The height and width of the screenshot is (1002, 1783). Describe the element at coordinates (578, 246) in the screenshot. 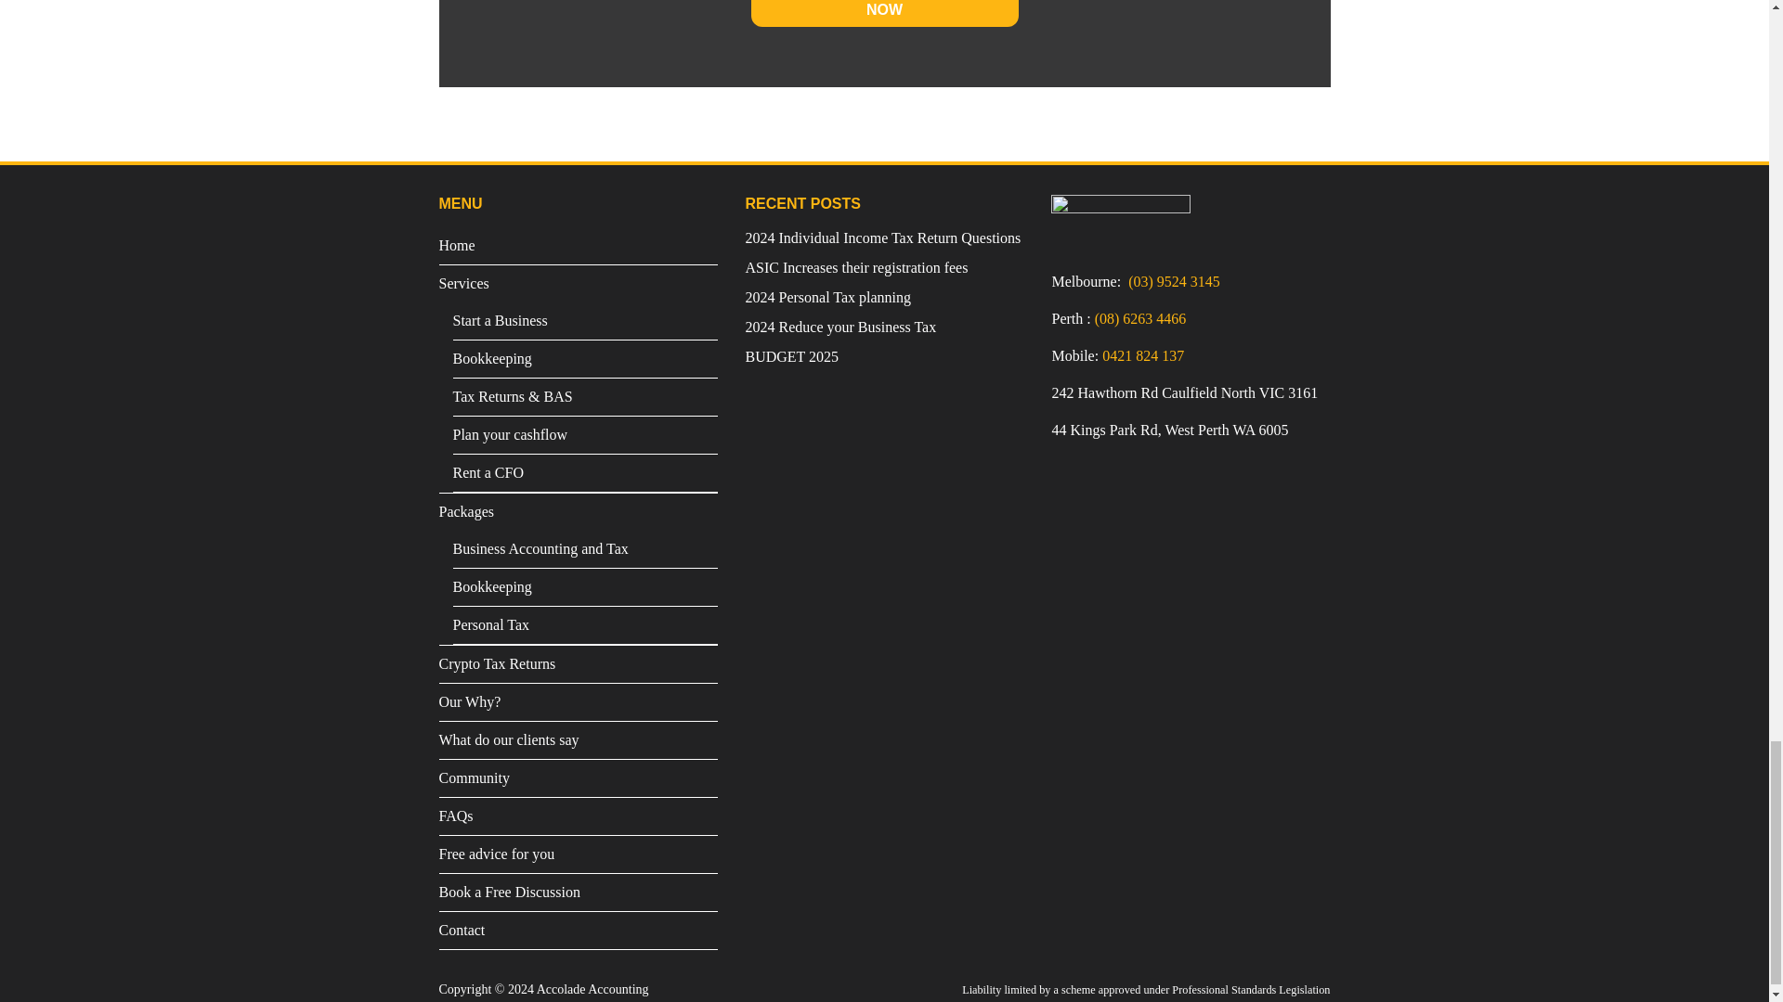

I see `Home` at that location.